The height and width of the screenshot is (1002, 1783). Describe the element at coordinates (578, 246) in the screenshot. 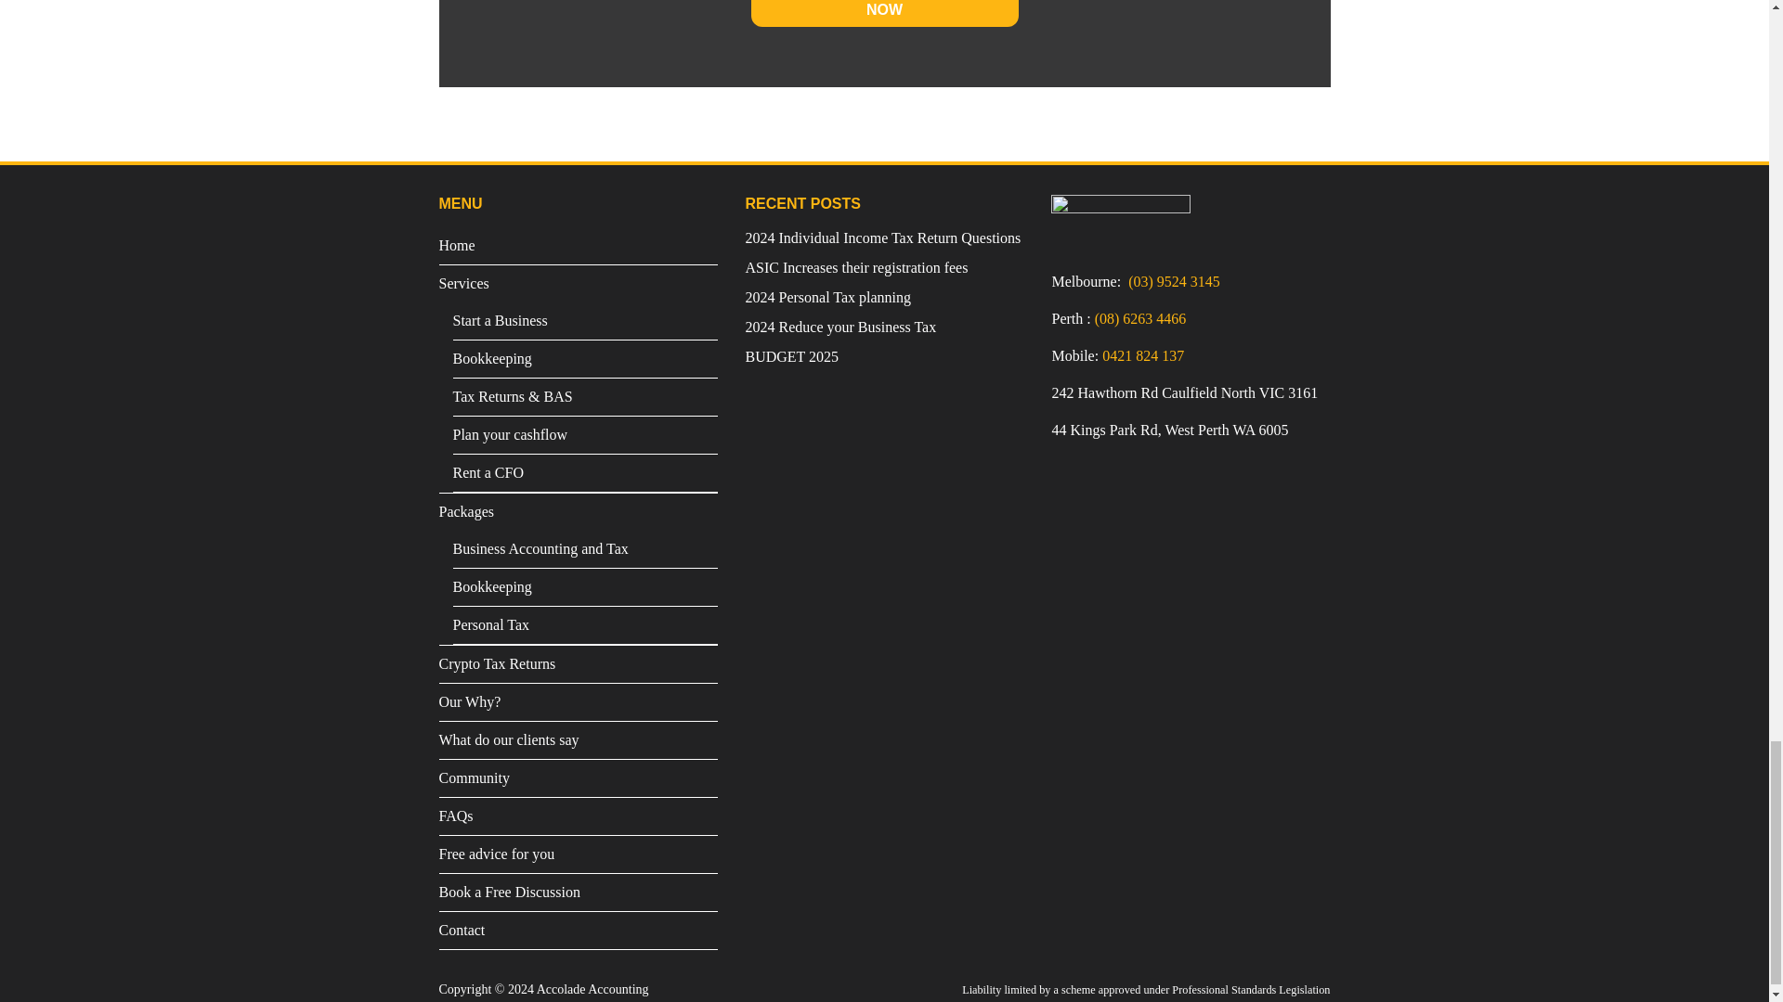

I see `Home` at that location.